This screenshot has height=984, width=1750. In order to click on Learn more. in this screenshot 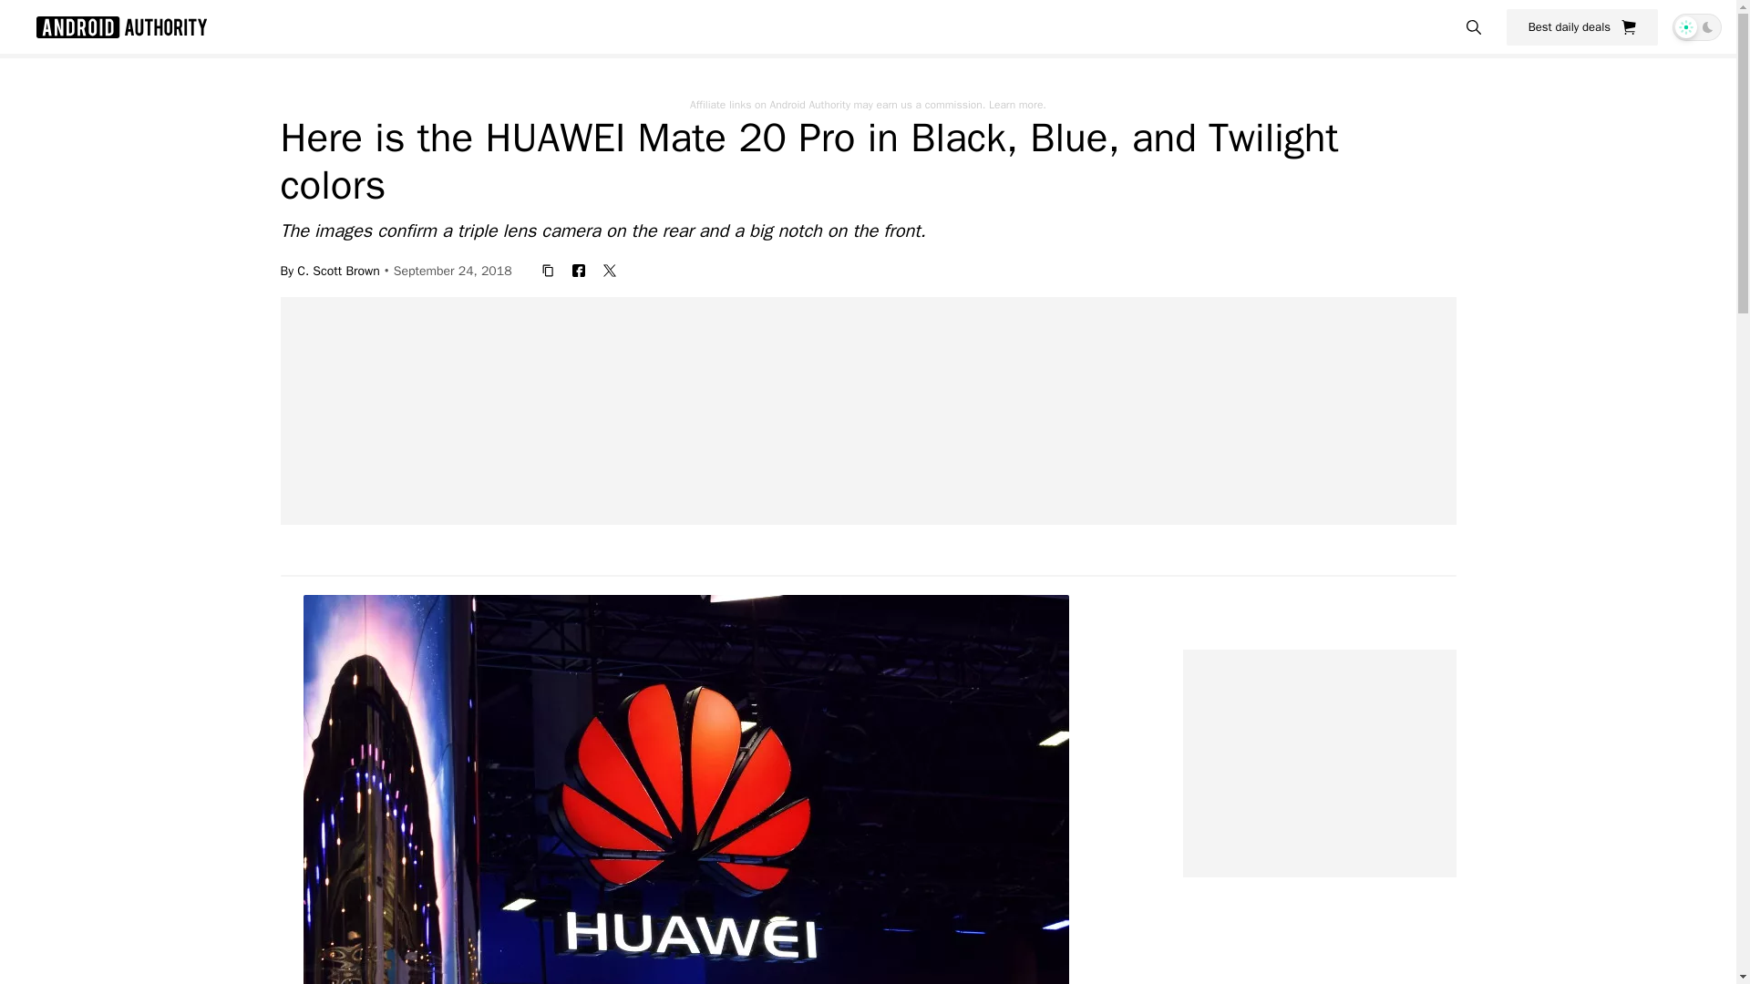, I will do `click(1017, 104)`.